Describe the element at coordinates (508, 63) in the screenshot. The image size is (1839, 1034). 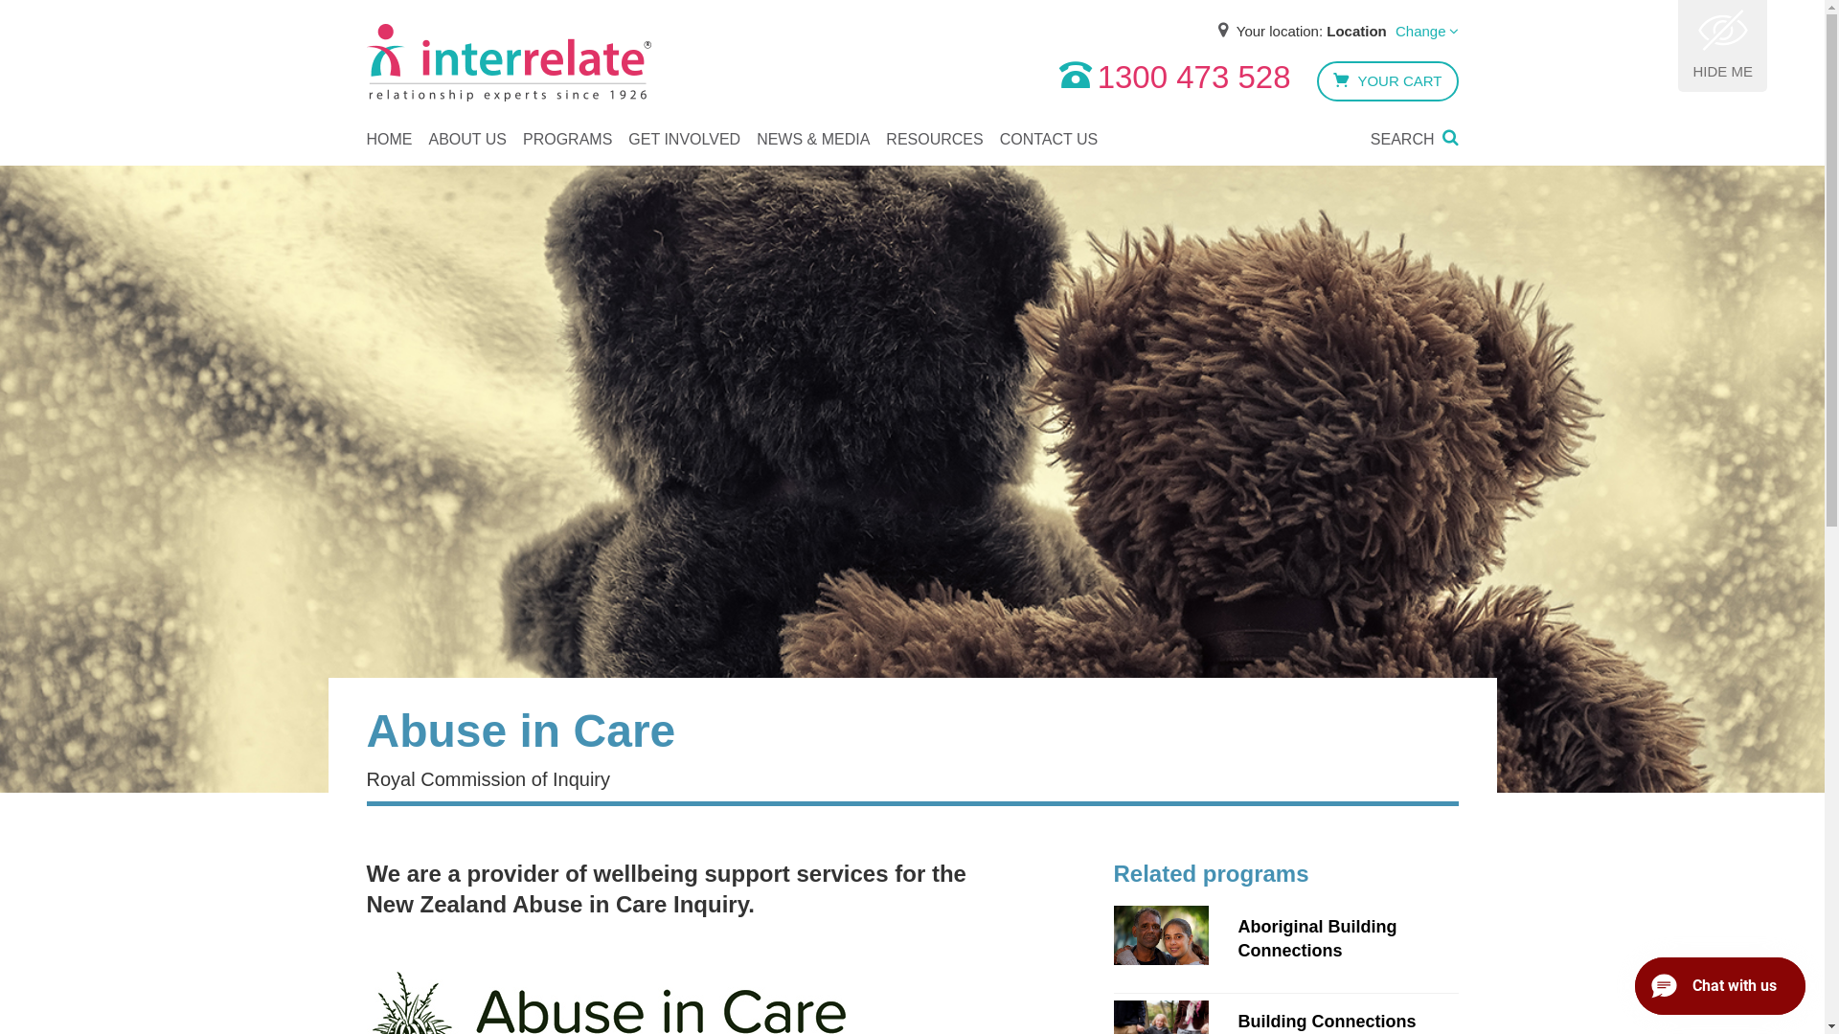
I see `Interrelate` at that location.